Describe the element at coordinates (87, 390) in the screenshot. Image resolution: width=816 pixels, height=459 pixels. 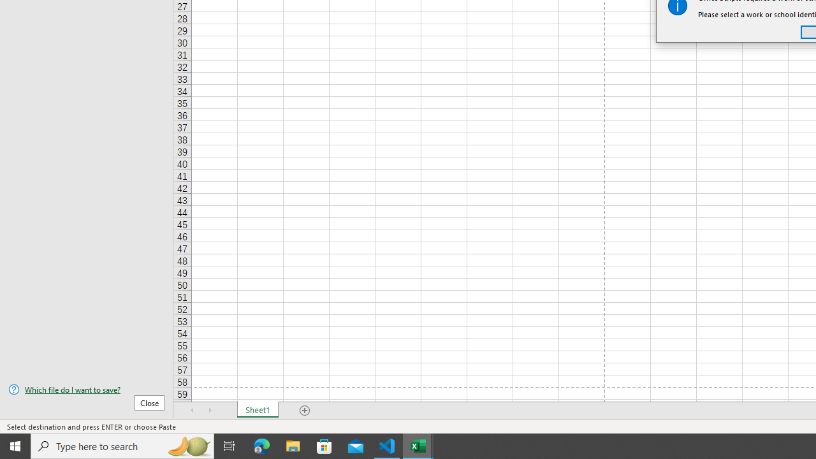
I see `Which file do I want to save?` at that location.